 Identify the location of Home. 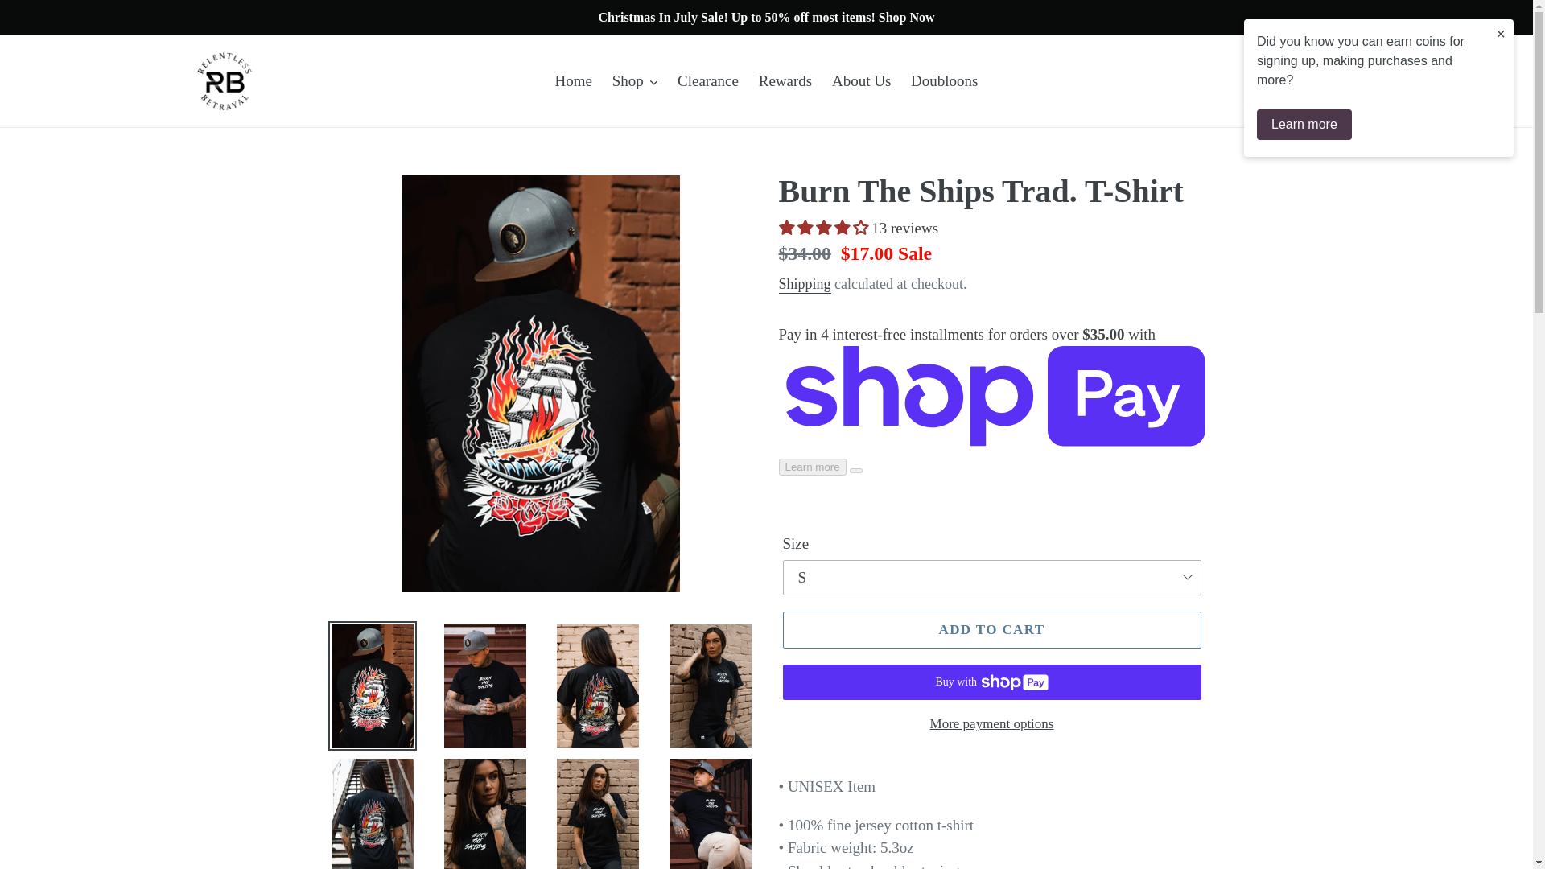
(573, 81).